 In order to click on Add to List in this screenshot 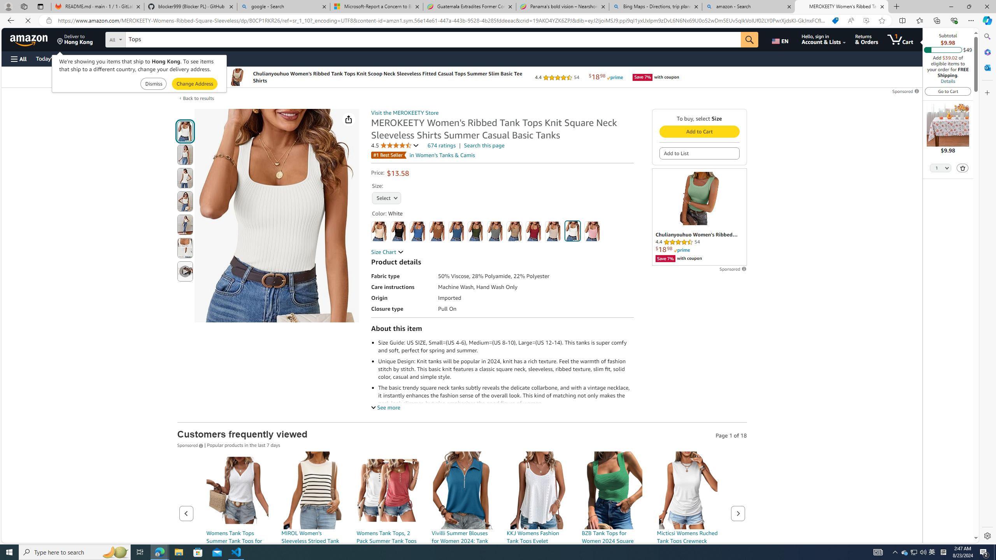, I will do `click(699, 153)`.